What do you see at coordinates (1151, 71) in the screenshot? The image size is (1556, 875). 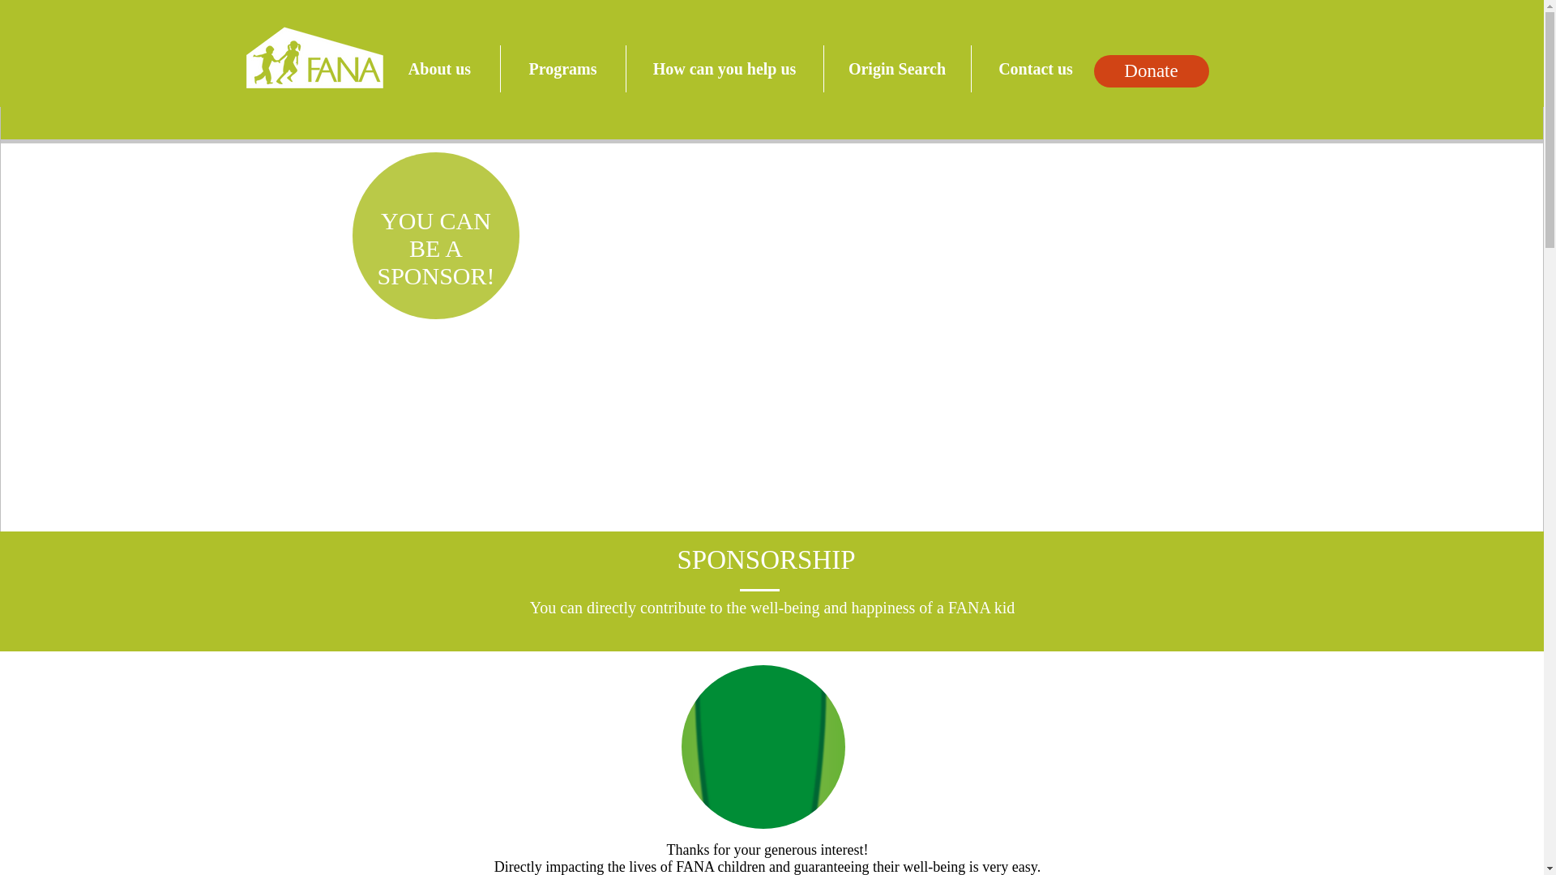 I see `Donate` at bounding box center [1151, 71].